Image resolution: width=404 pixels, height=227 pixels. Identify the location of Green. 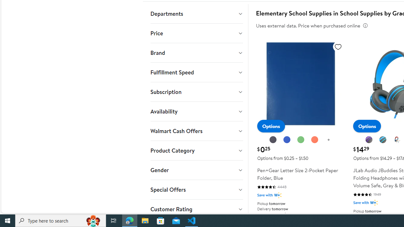
(301, 140).